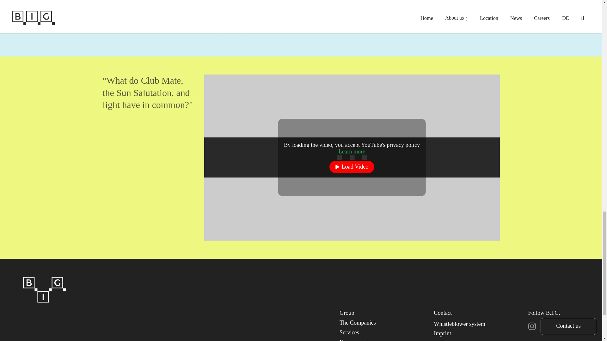 This screenshot has height=341, width=607. I want to click on Load Video, so click(352, 167).